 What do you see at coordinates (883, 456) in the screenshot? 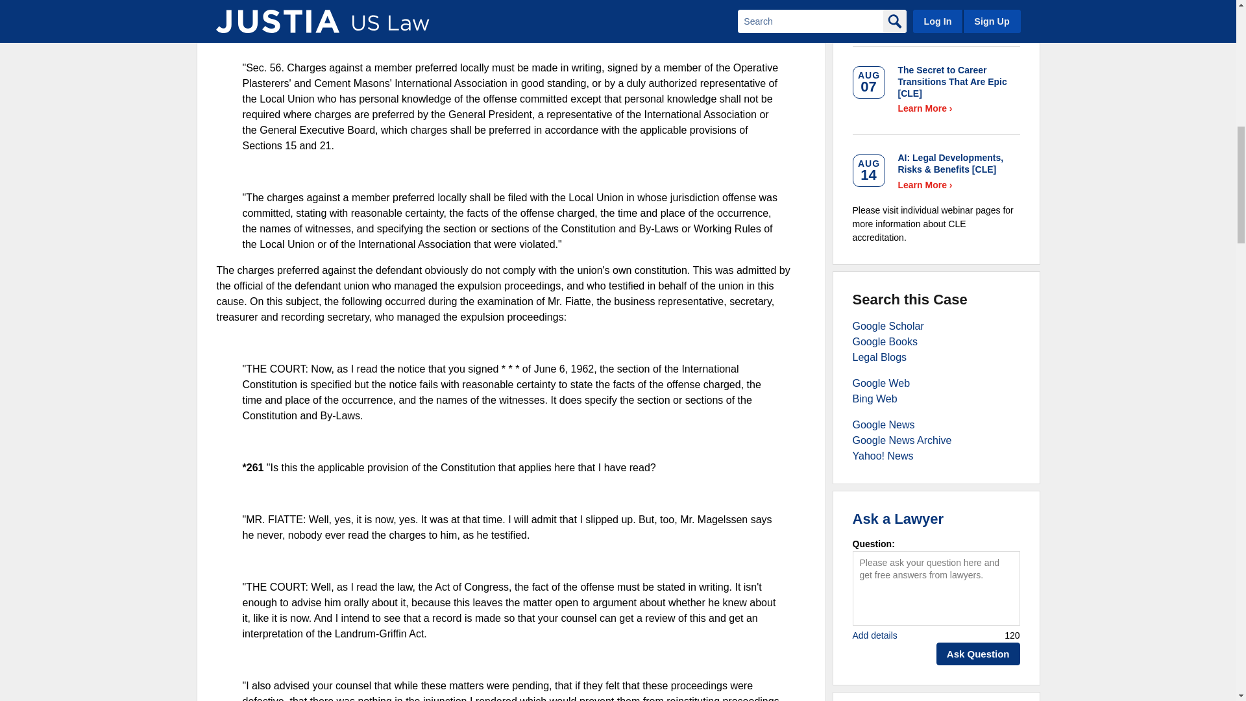
I see `Law - Yahoo! News` at bounding box center [883, 456].